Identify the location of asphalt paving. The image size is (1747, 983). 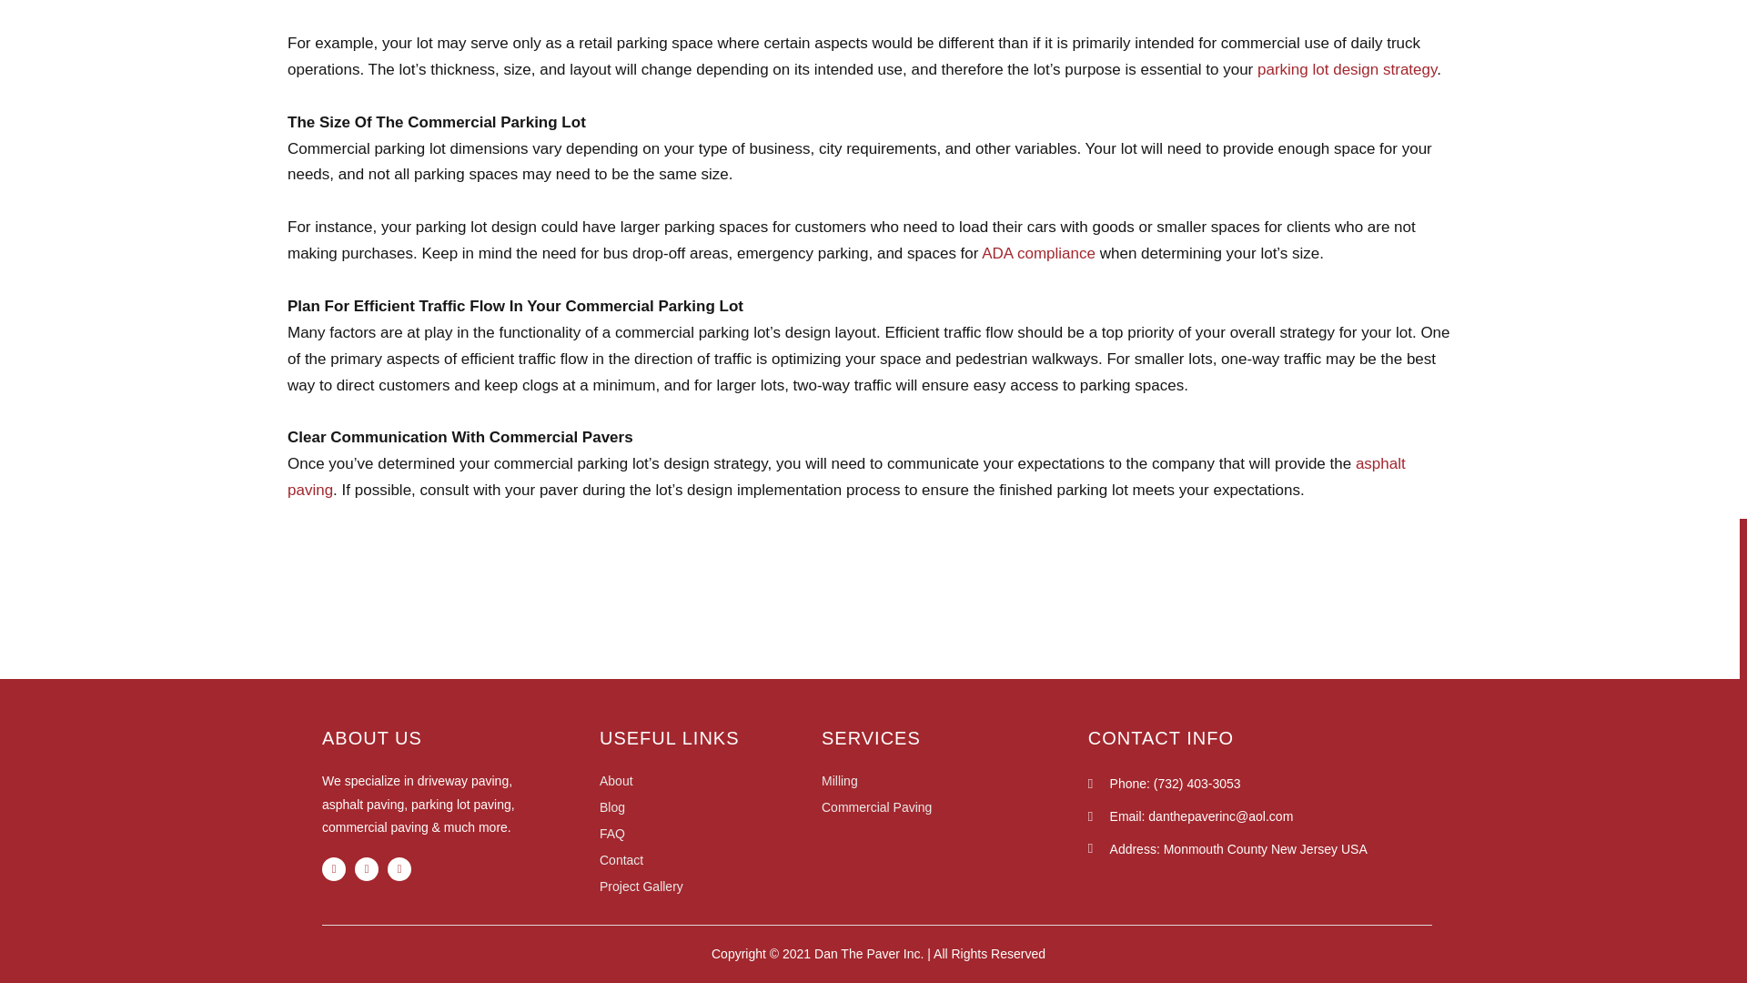
(846, 477).